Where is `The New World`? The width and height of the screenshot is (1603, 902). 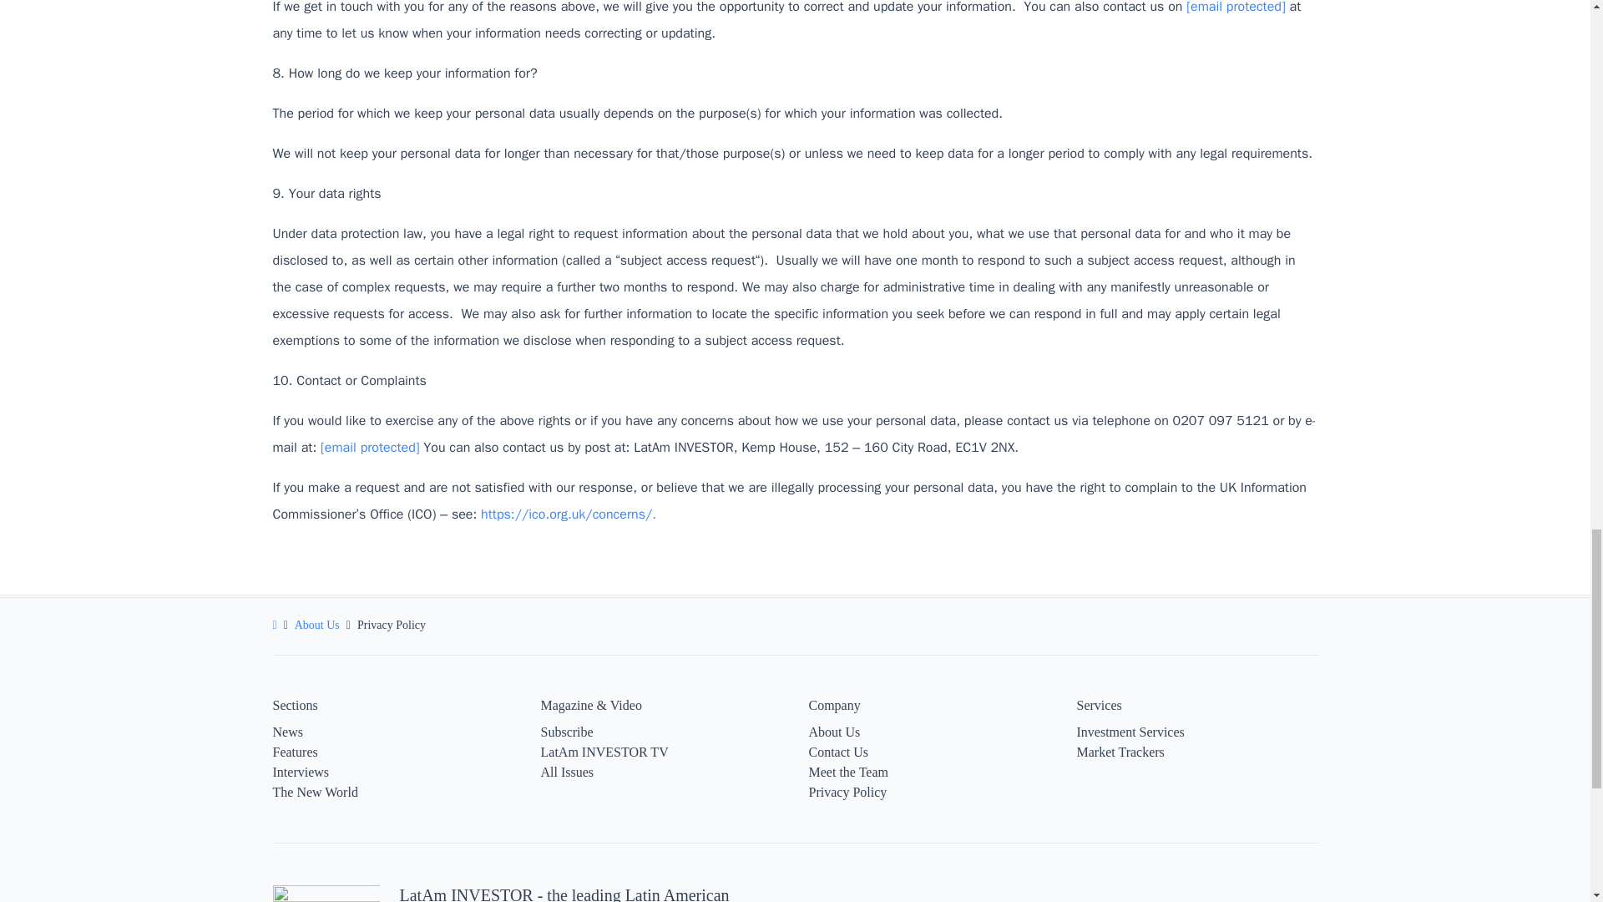
The New World is located at coordinates (315, 792).